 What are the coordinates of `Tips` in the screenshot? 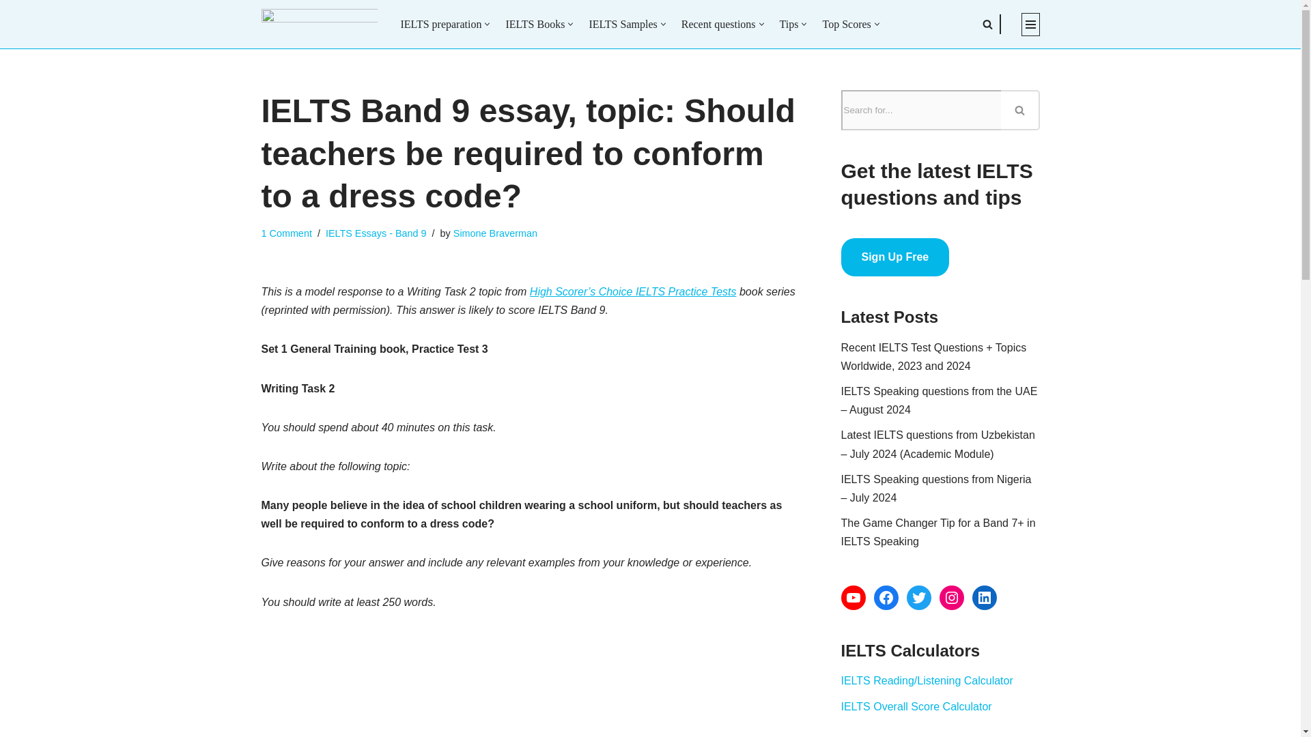 It's located at (789, 23).